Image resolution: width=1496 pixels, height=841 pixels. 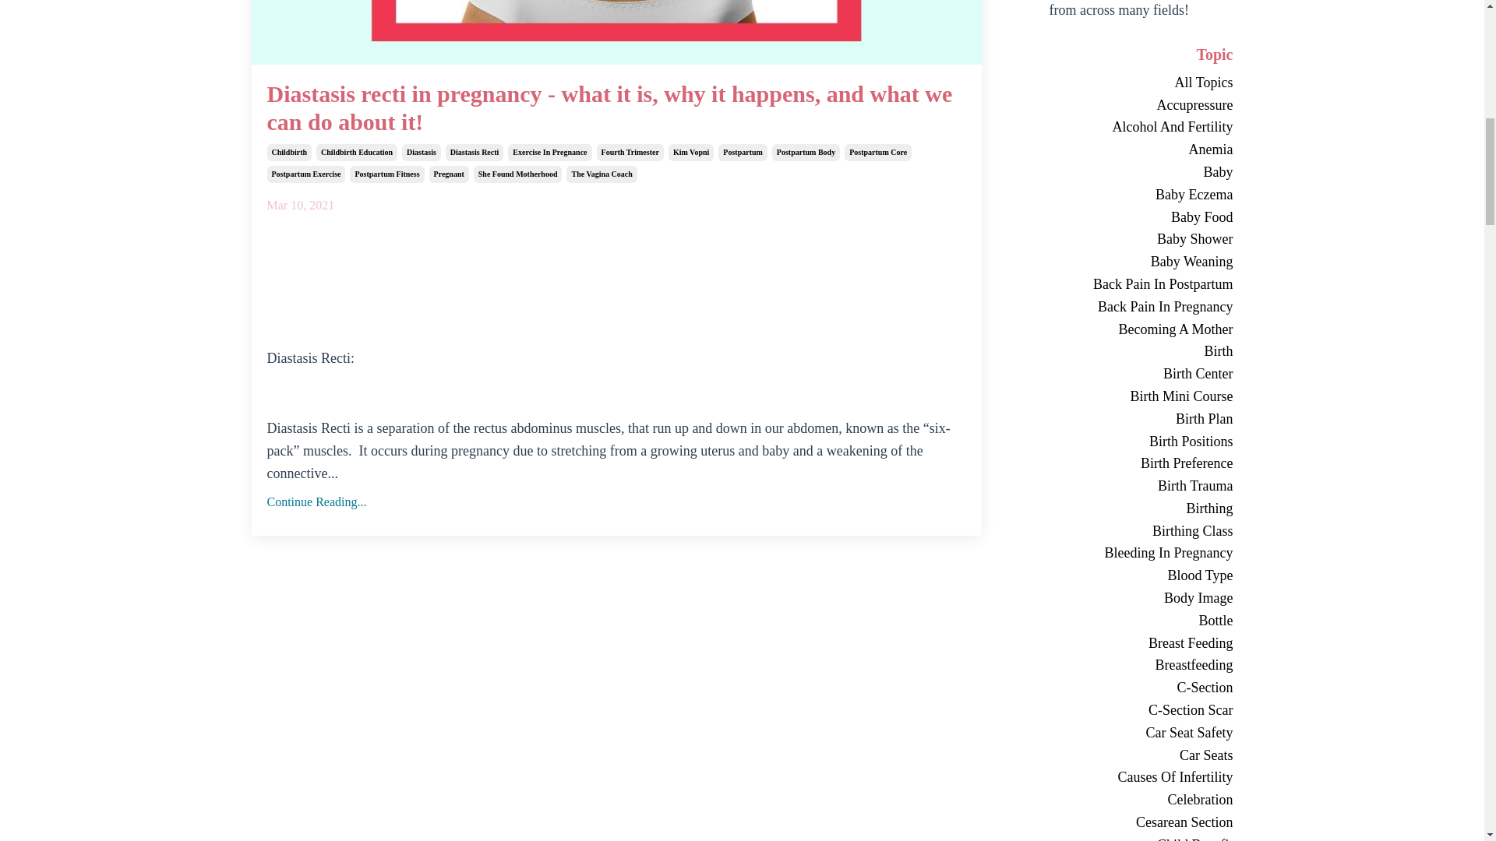 I want to click on Kim Vopni, so click(x=690, y=153).